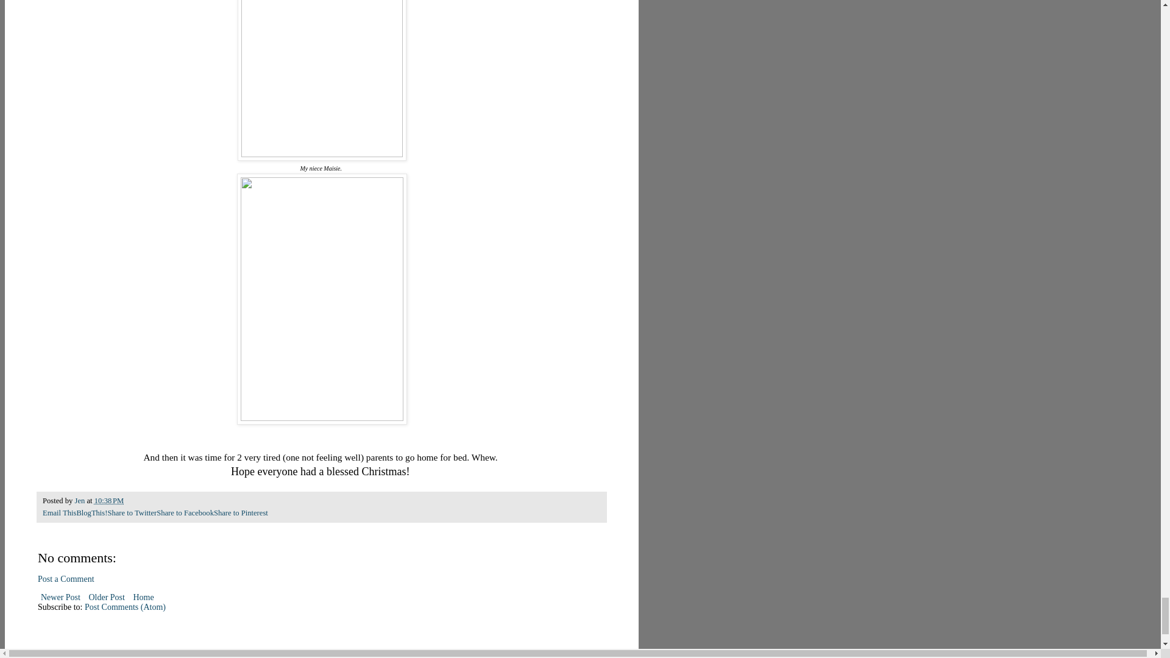  Describe the element at coordinates (91, 512) in the screenshot. I see `BlogThis!` at that location.